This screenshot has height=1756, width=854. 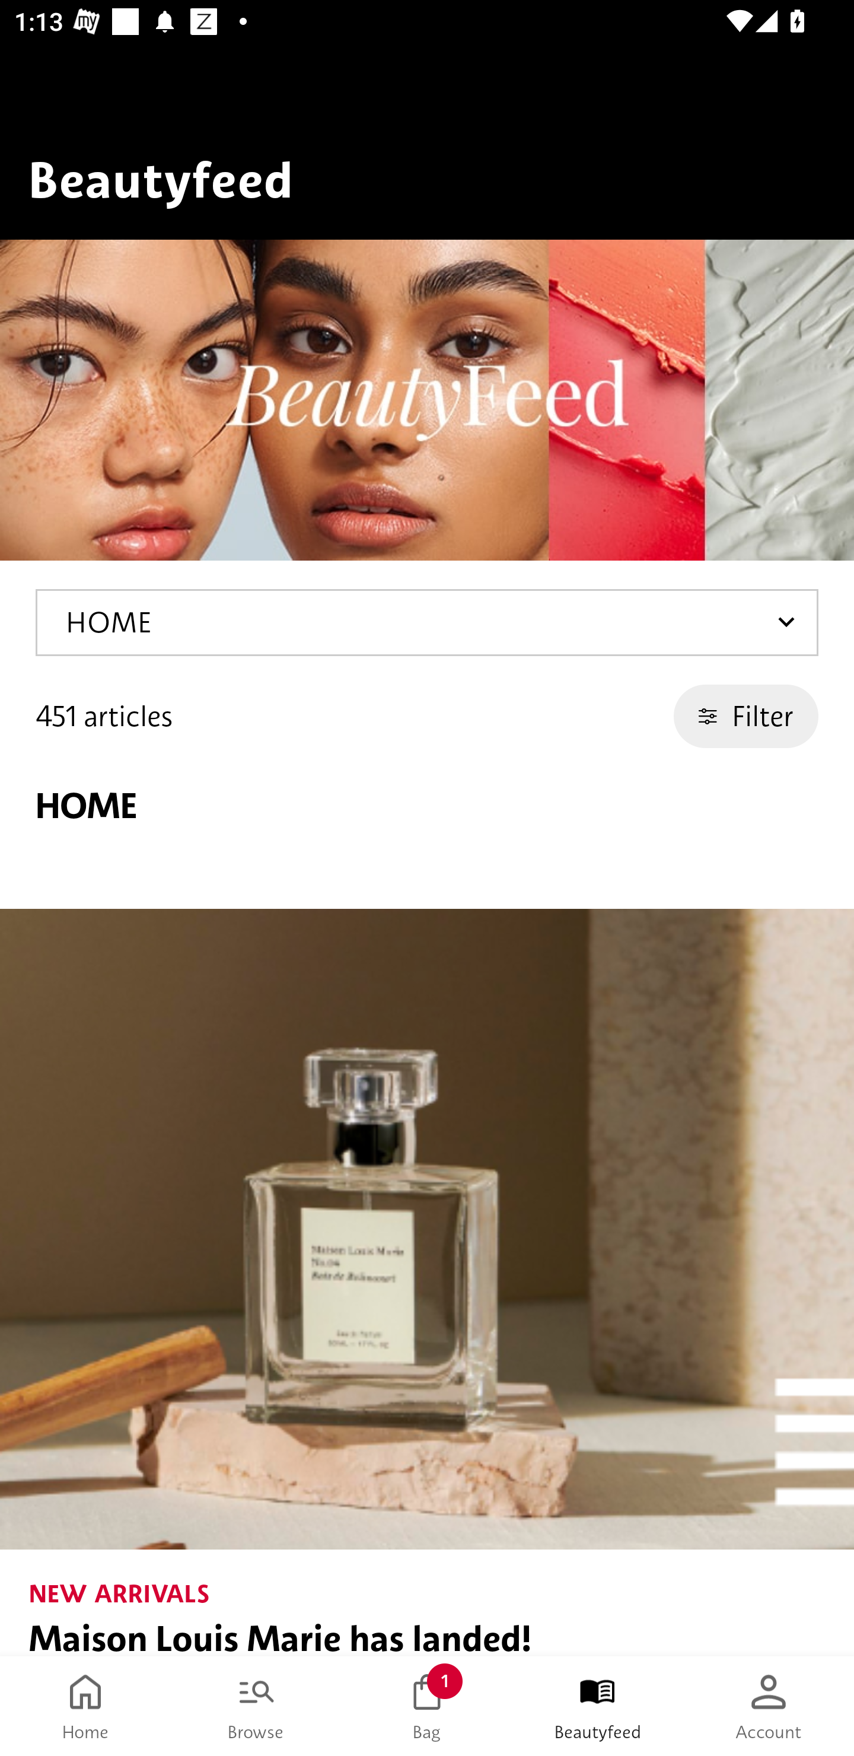 I want to click on Home, so click(x=85, y=1706).